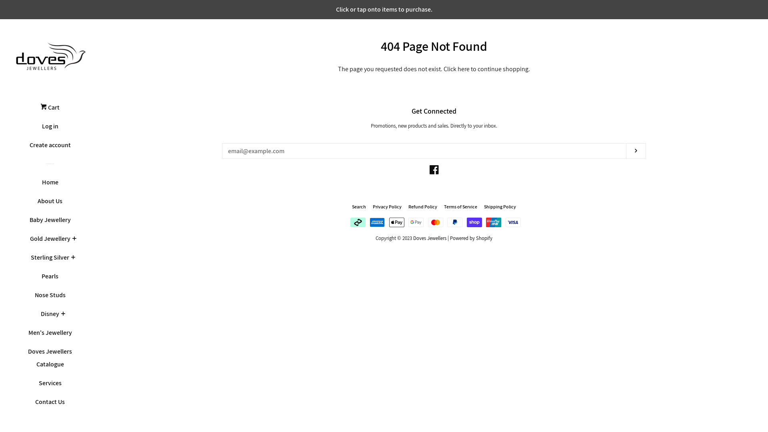 The height and width of the screenshot is (432, 768). Describe the element at coordinates (50, 386) in the screenshot. I see `Services` at that location.